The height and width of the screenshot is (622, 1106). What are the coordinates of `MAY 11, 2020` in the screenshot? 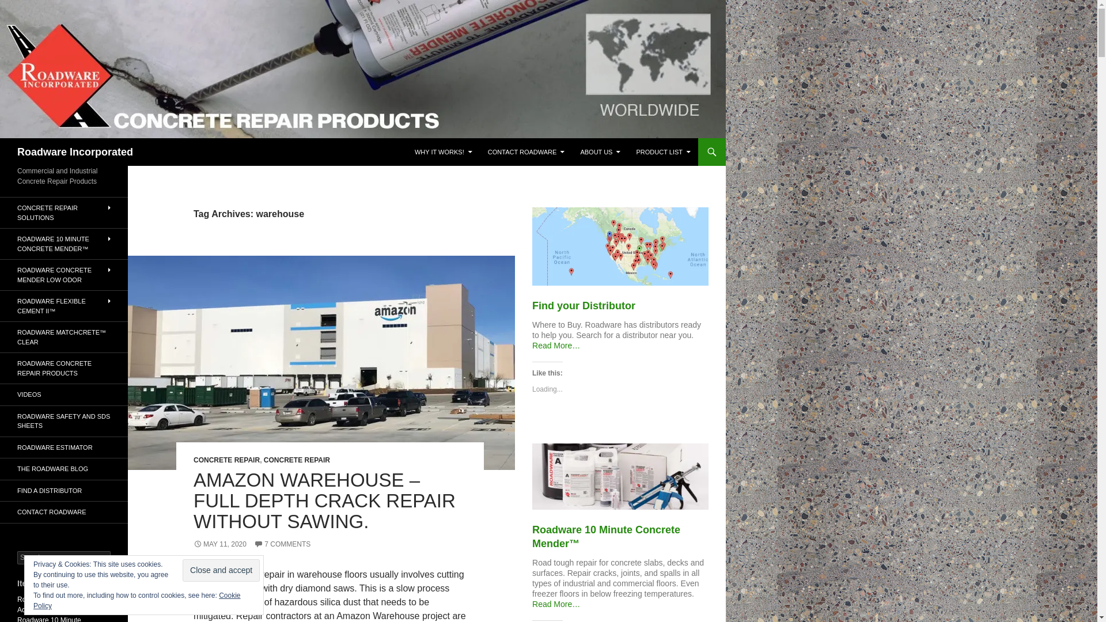 It's located at (220, 544).